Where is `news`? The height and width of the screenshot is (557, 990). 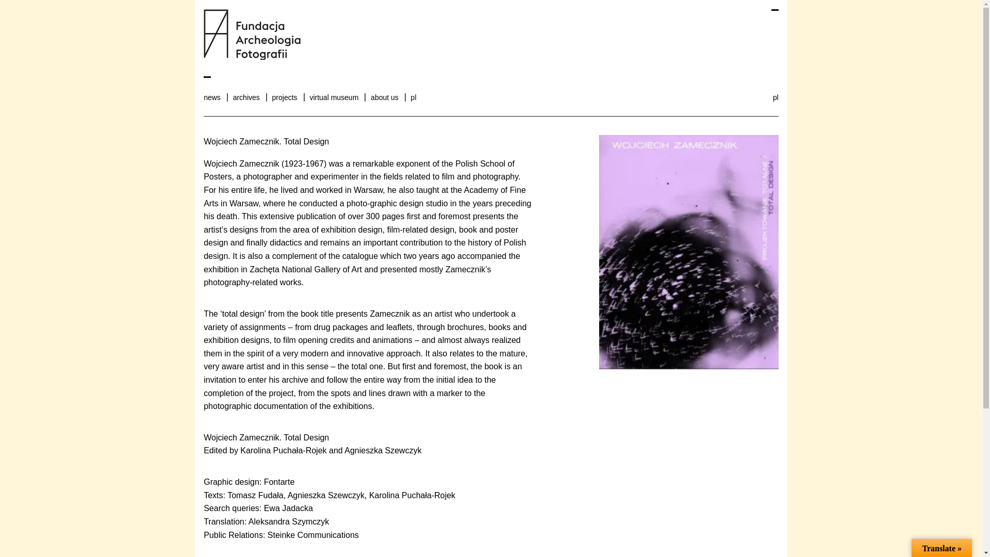 news is located at coordinates (212, 97).